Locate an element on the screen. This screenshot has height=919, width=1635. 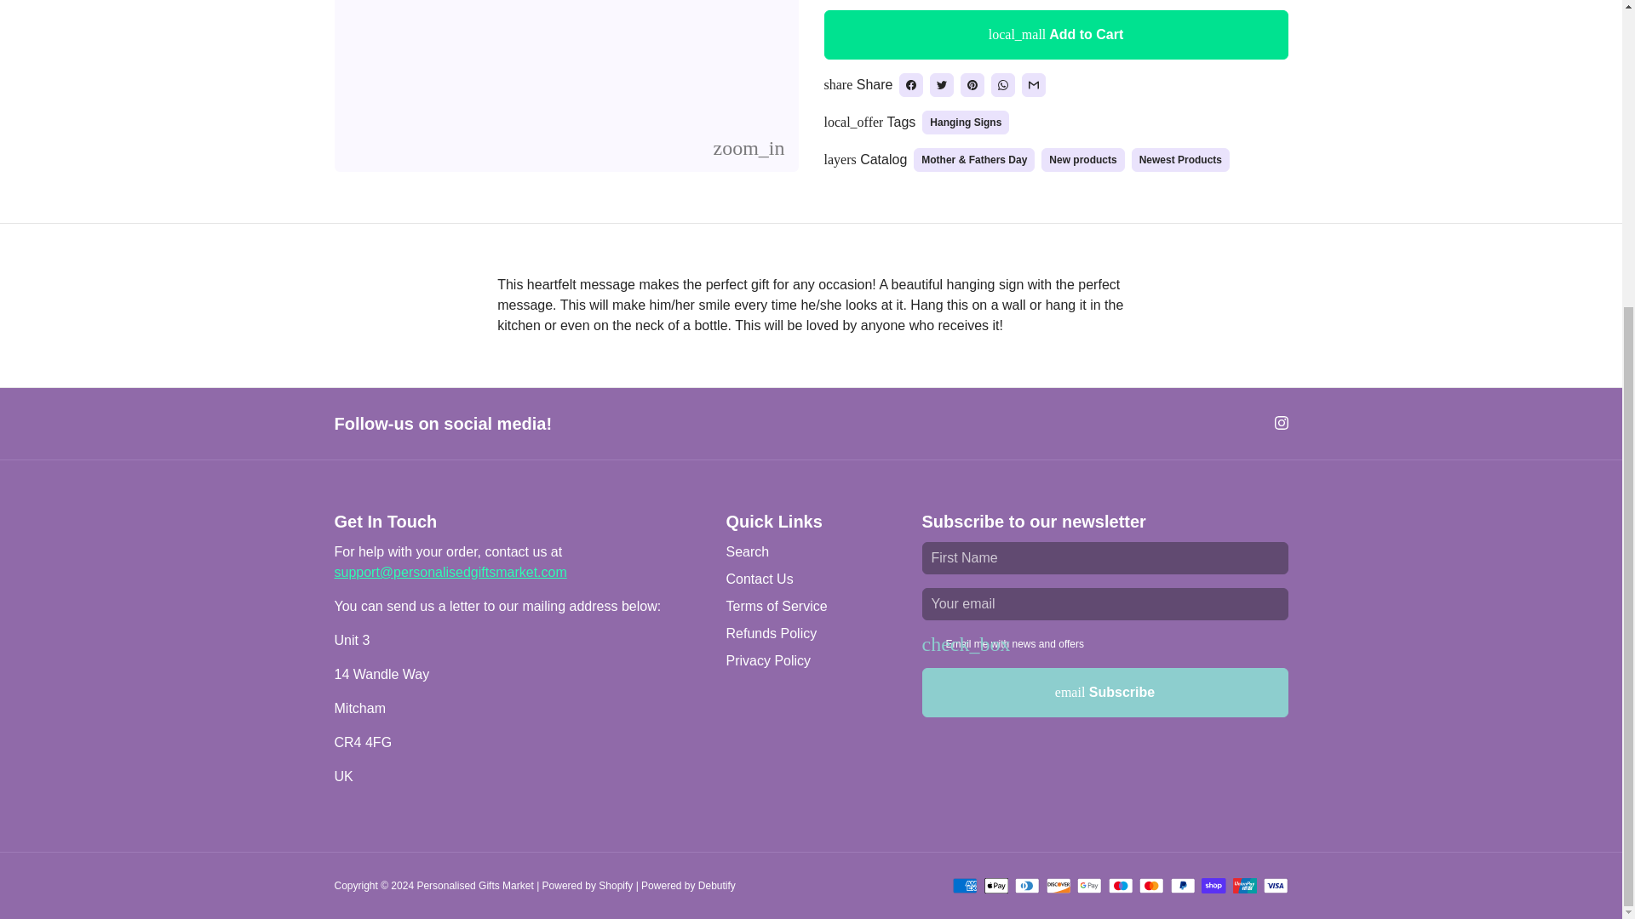
Diners Club is located at coordinates (1027, 885).